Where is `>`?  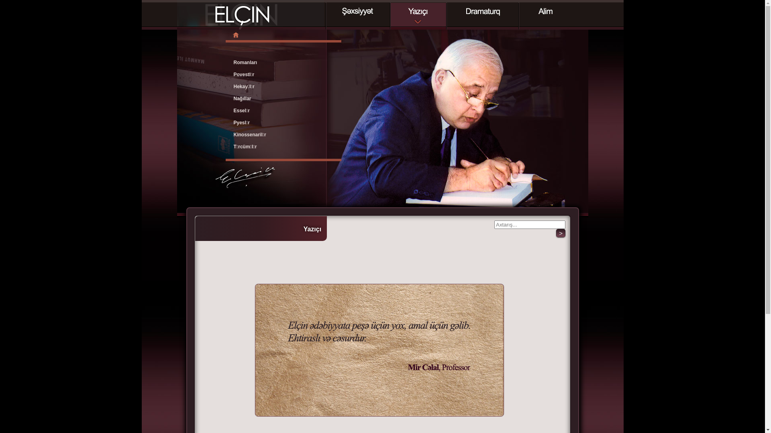
> is located at coordinates (561, 233).